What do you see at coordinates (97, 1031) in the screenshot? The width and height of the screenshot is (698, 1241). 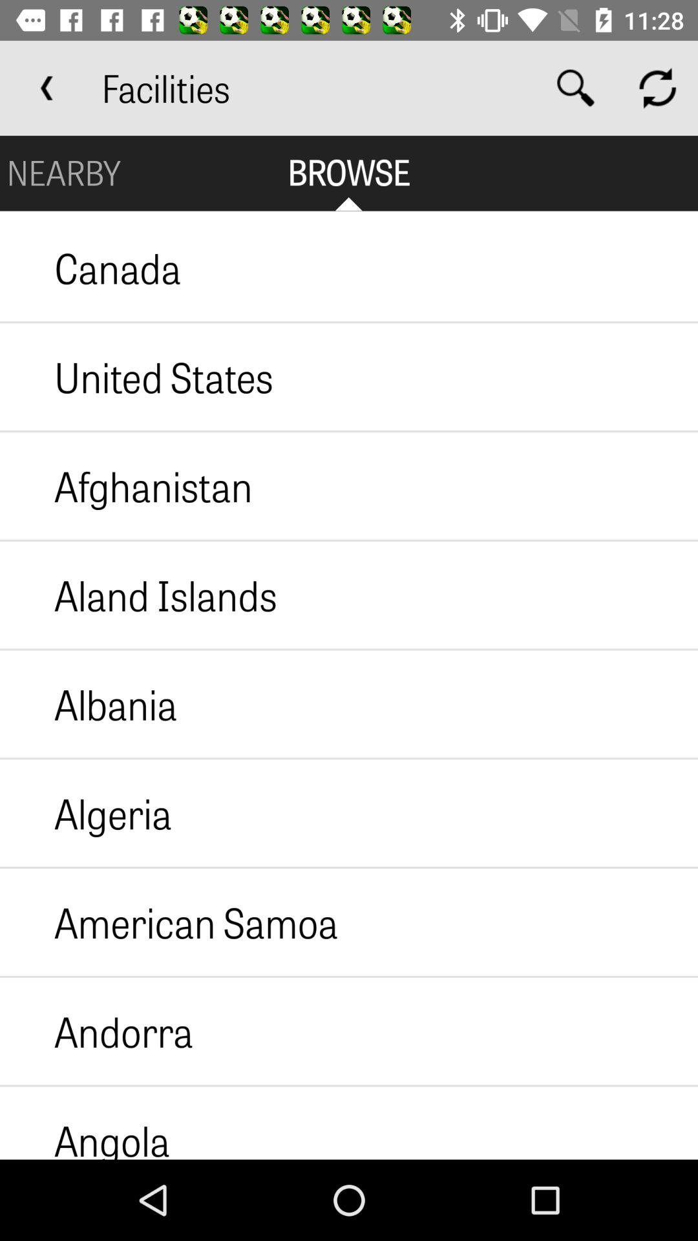 I see `open icon above the angola icon` at bounding box center [97, 1031].